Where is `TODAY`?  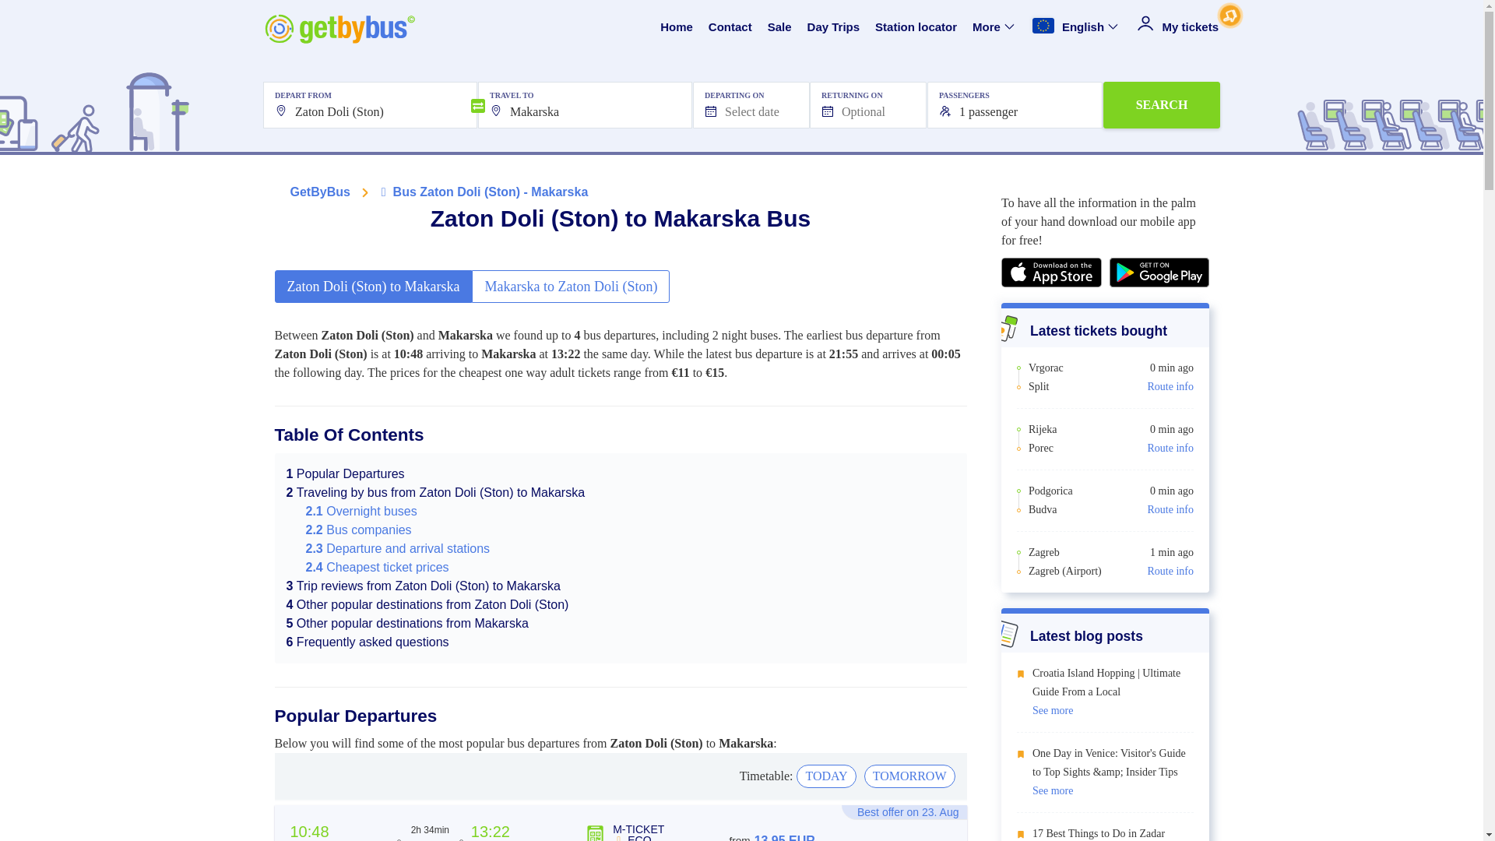 TODAY is located at coordinates (825, 776).